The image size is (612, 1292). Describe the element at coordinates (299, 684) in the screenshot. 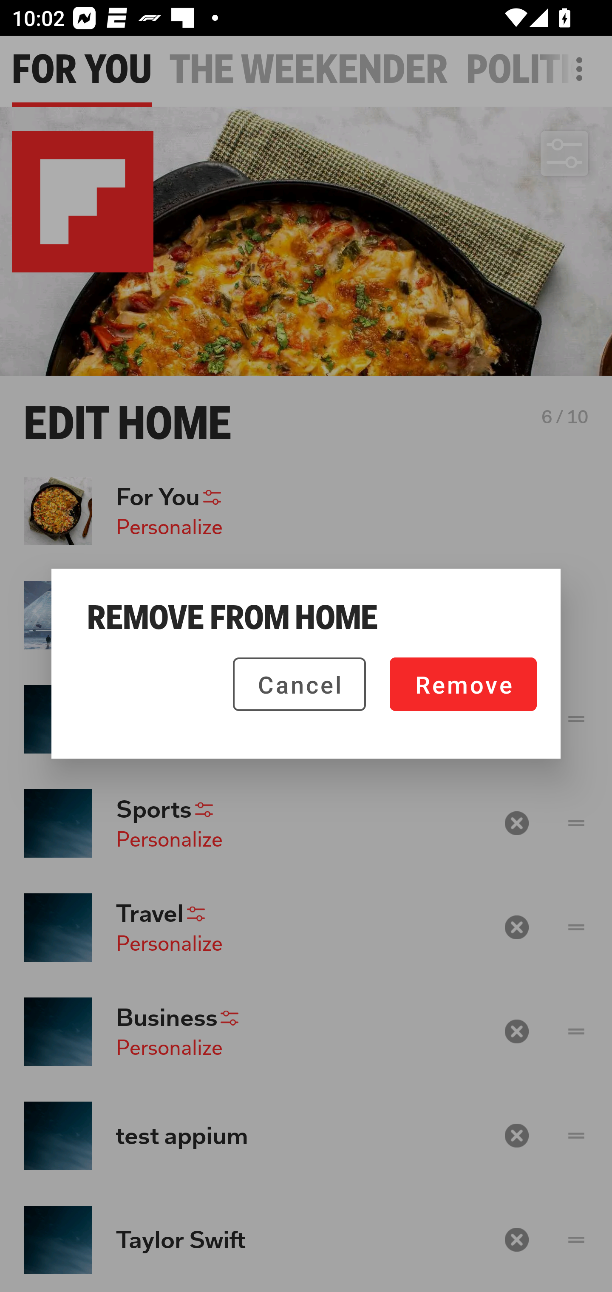

I see `Cancel` at that location.